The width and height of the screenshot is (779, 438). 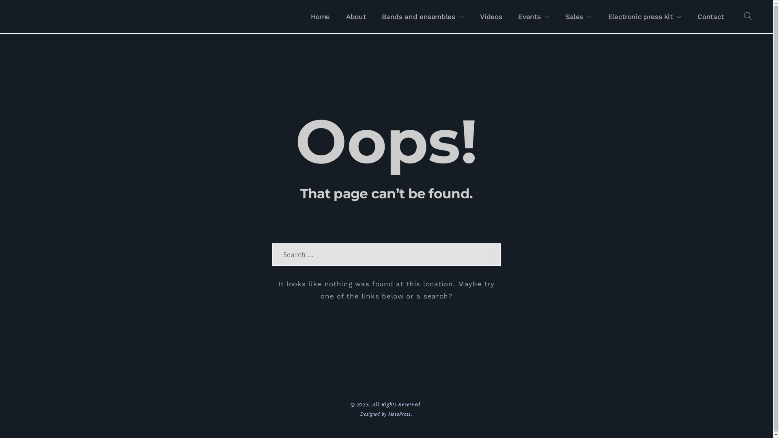 I want to click on Bands and ensembles, so click(x=423, y=17).